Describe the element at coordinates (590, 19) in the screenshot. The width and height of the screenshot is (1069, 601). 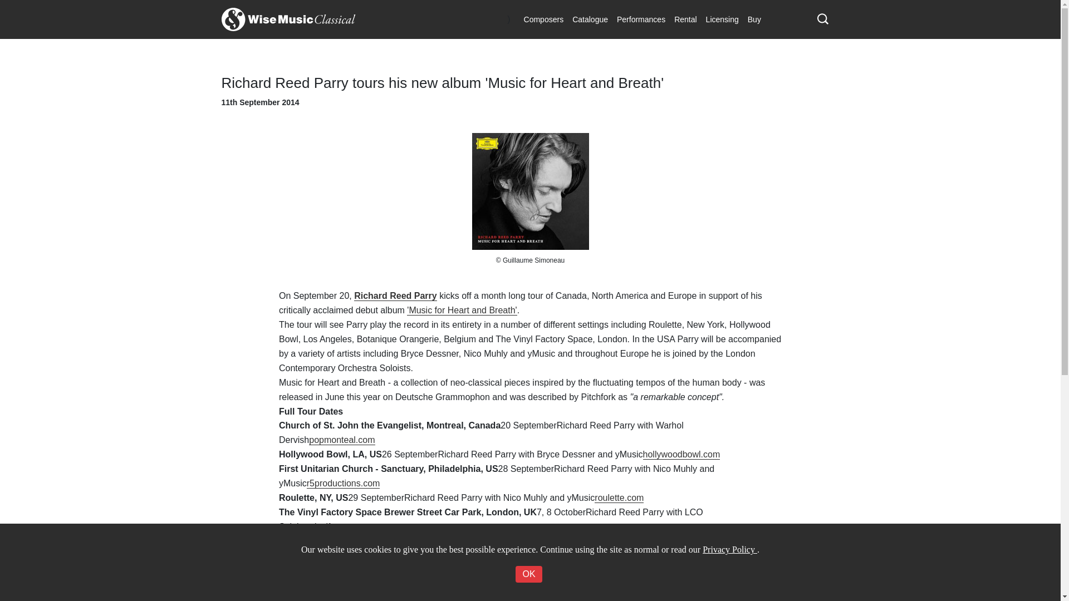
I see `Catalogue` at that location.